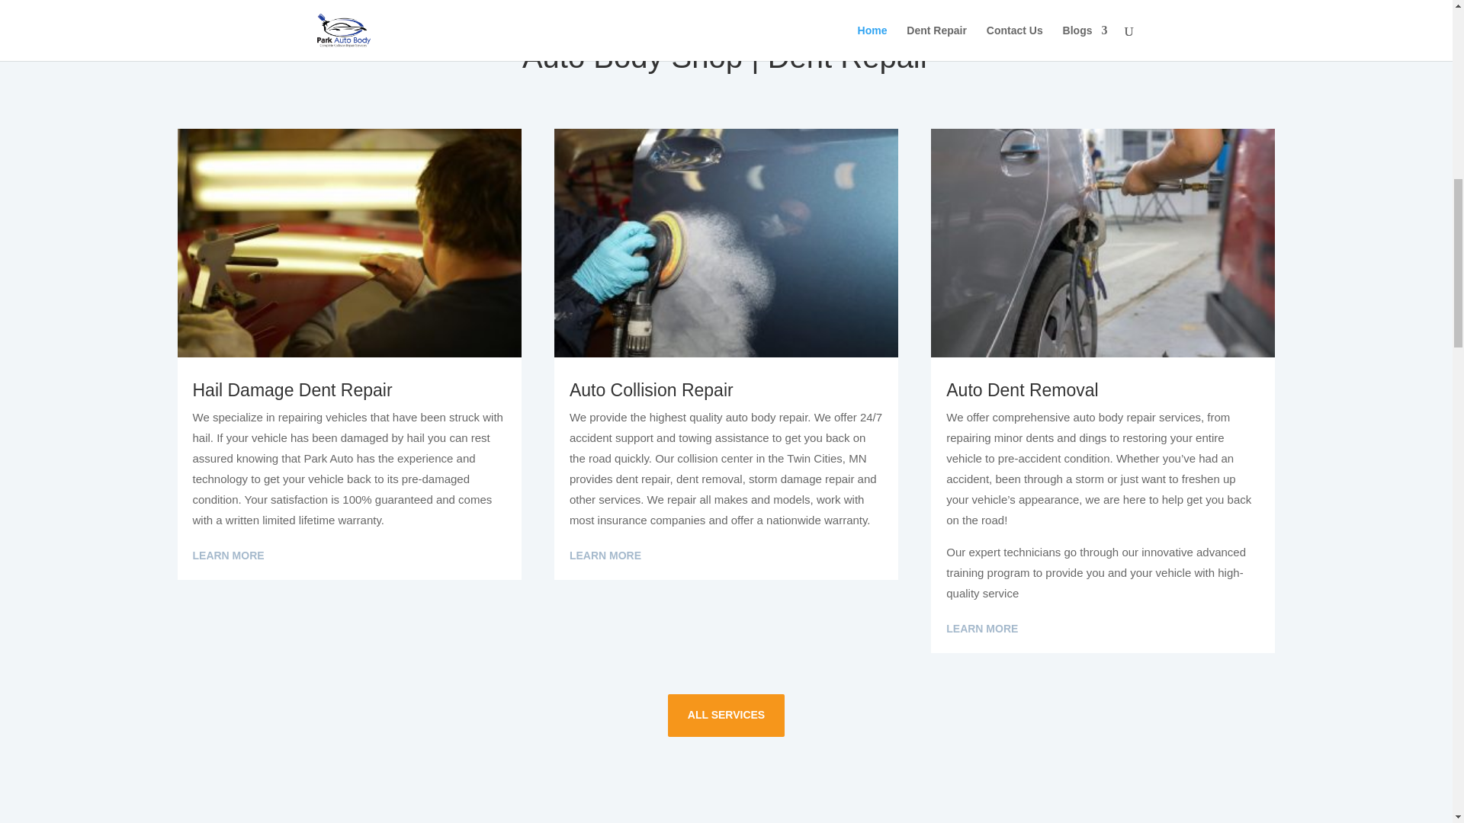 The height and width of the screenshot is (823, 1464). Describe the element at coordinates (981, 629) in the screenshot. I see `LEARN MORE` at that location.